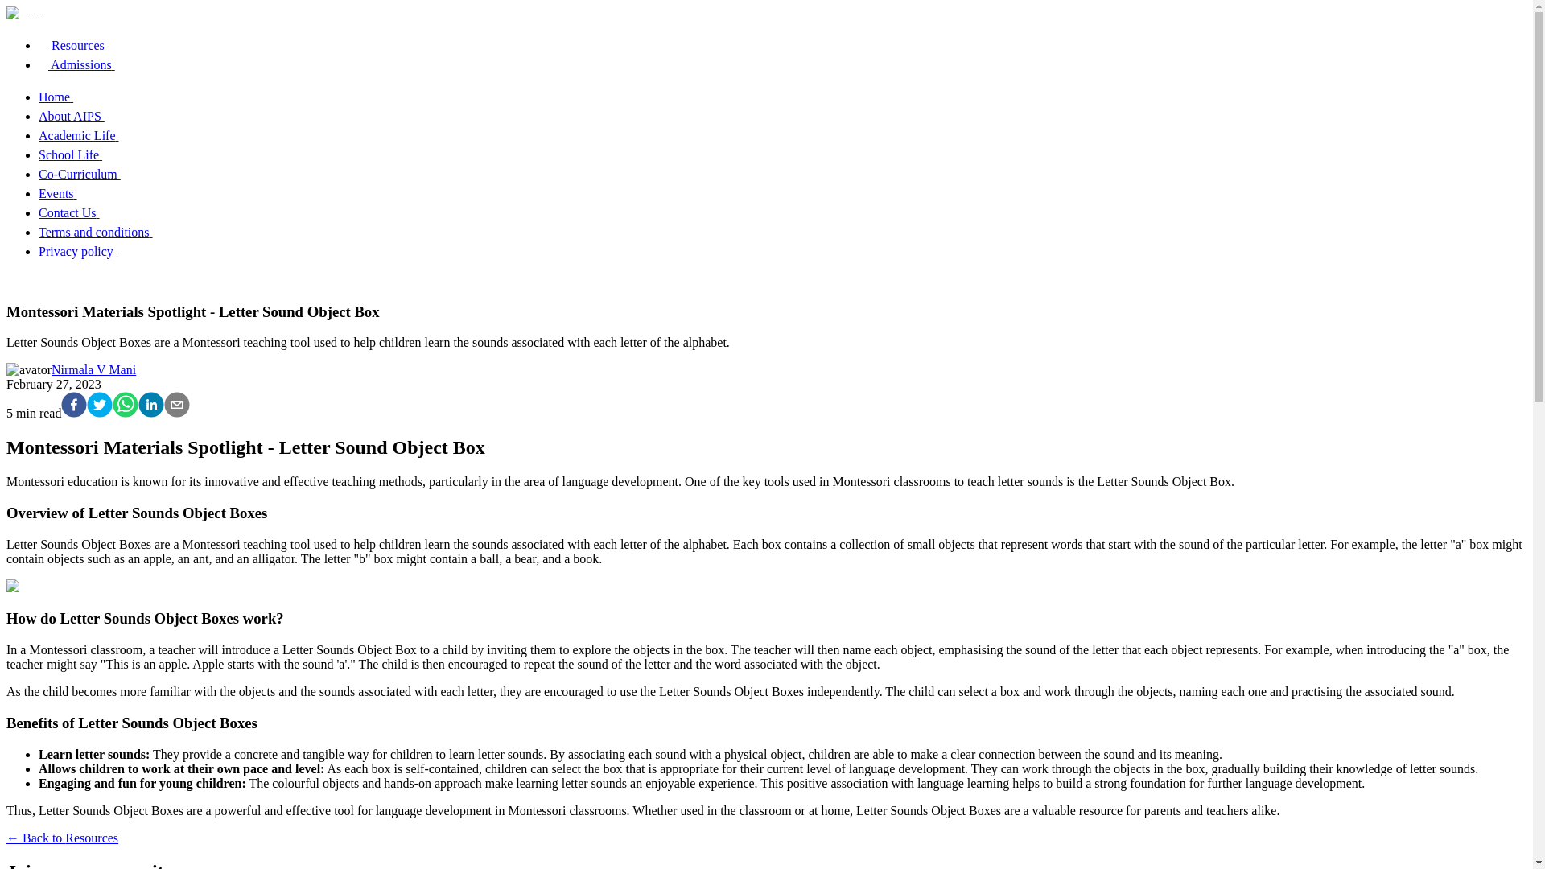  Describe the element at coordinates (87, 135) in the screenshot. I see `Academic Life` at that location.